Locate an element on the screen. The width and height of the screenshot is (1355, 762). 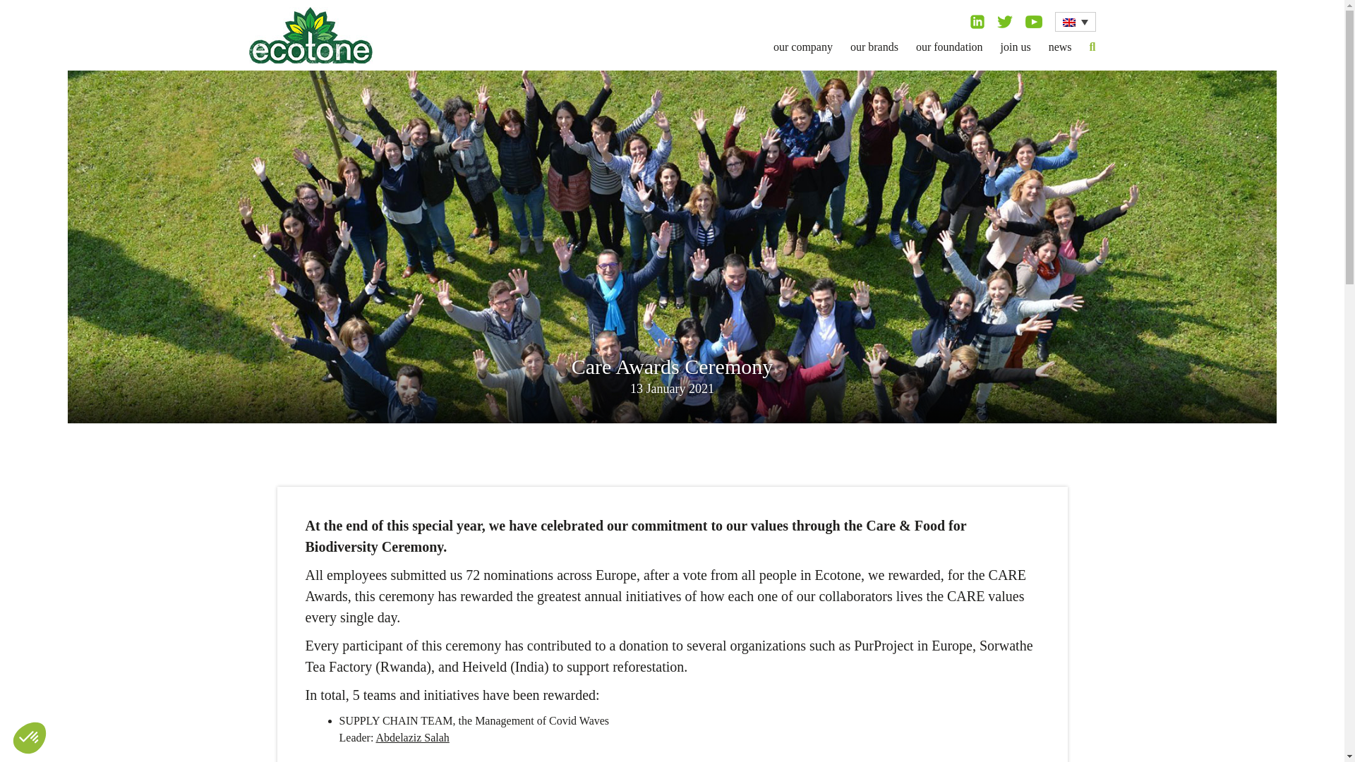
news is located at coordinates (1060, 47).